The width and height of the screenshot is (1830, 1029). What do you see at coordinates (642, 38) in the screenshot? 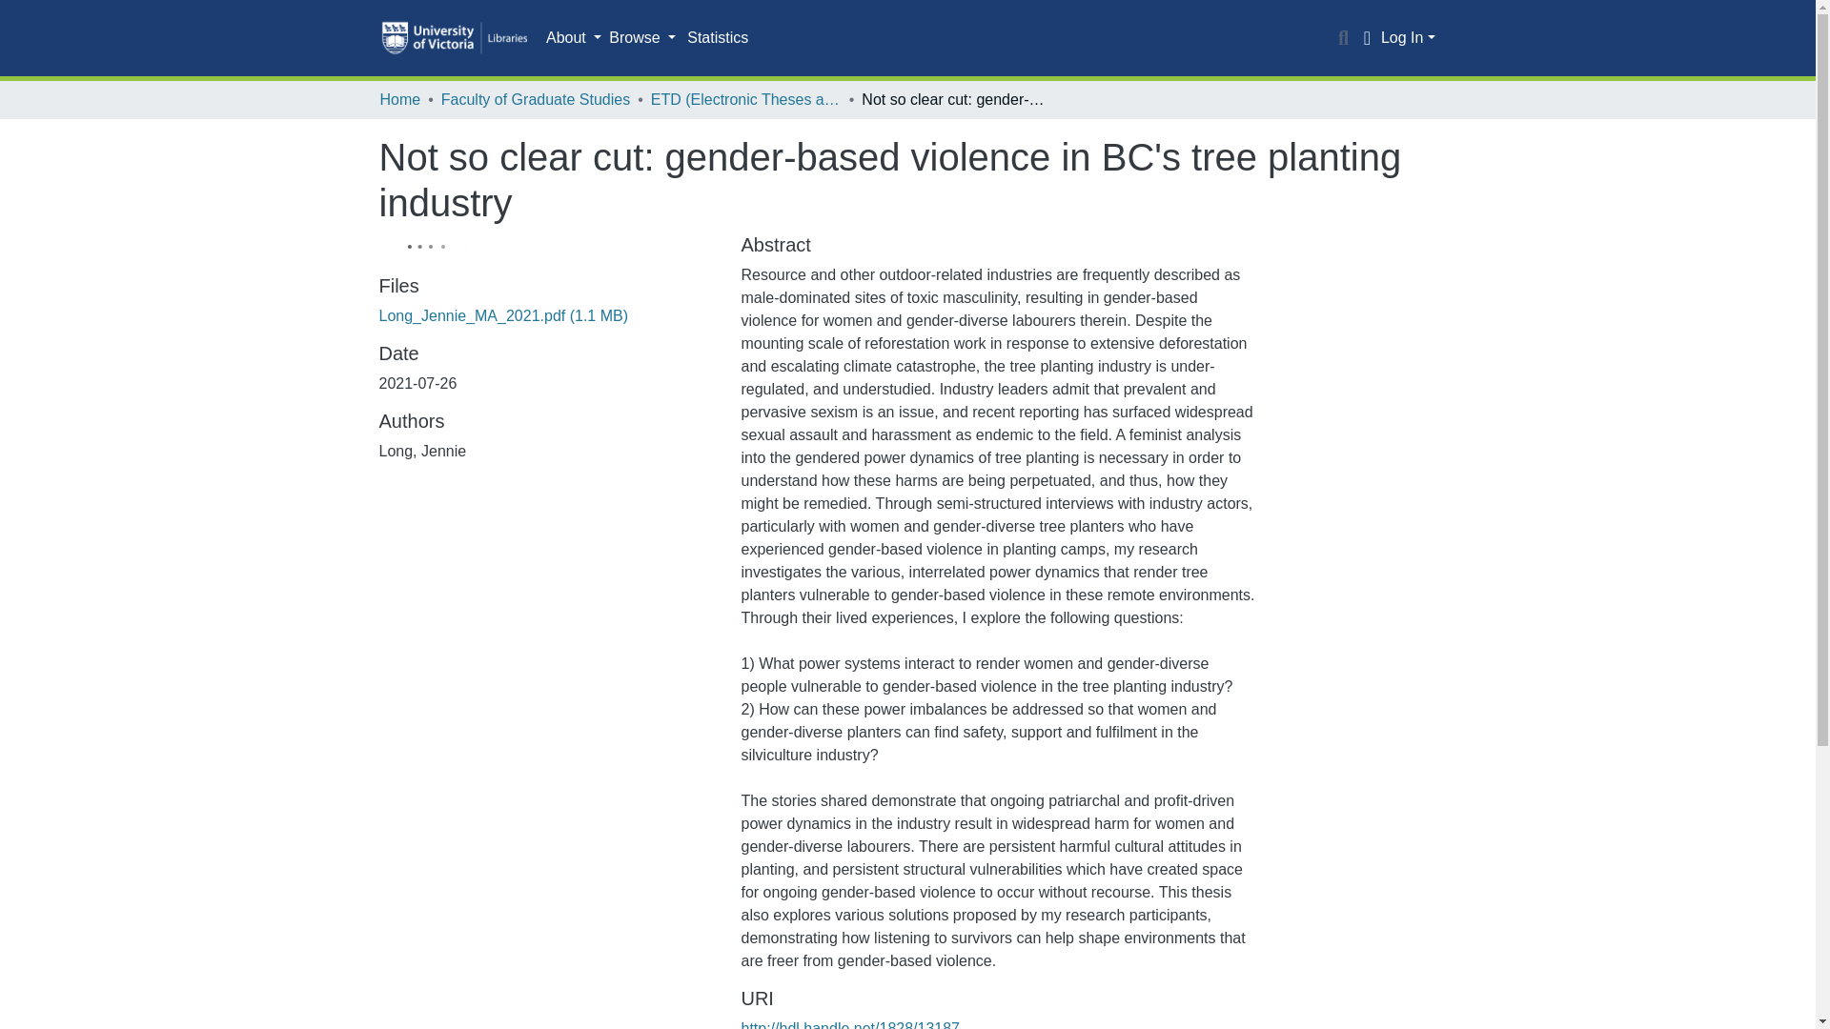
I see `Browse` at bounding box center [642, 38].